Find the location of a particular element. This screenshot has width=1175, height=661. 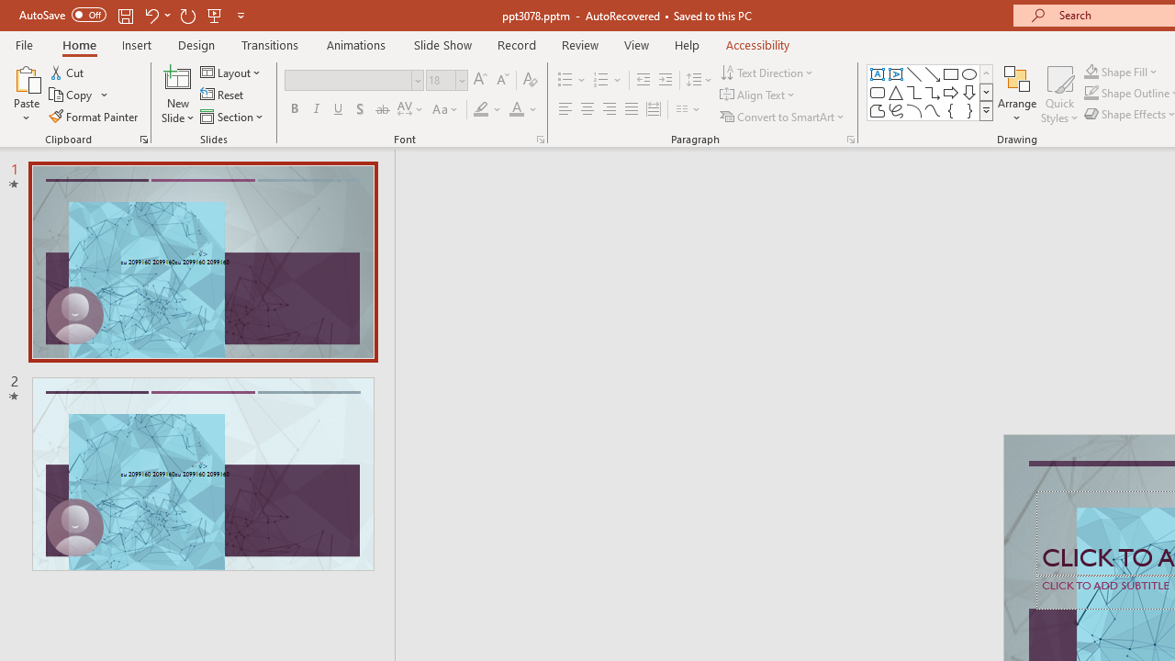

Text Highlight Color is located at coordinates (488, 110).